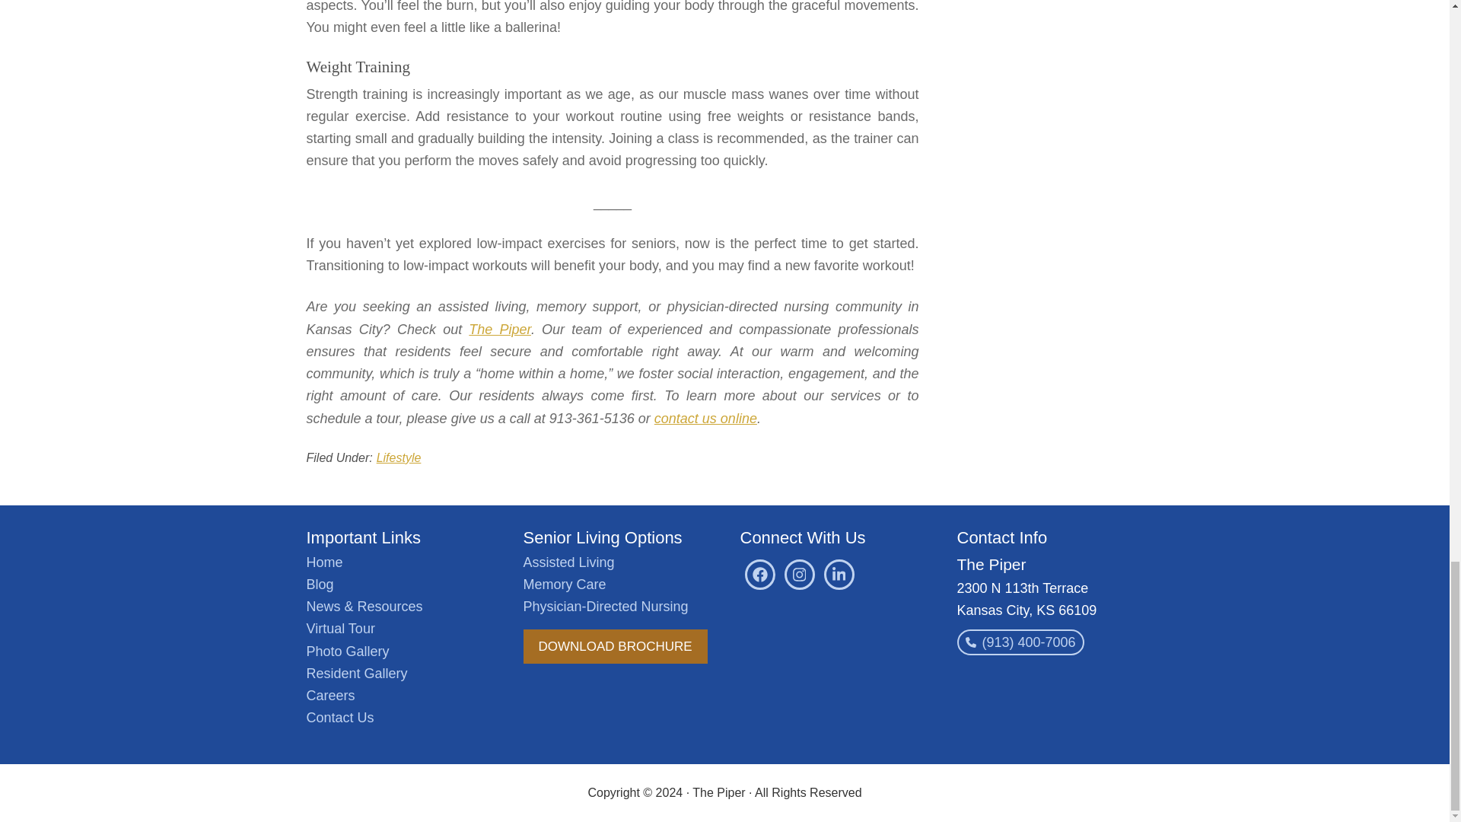  What do you see at coordinates (319, 585) in the screenshot?
I see `Blog` at bounding box center [319, 585].